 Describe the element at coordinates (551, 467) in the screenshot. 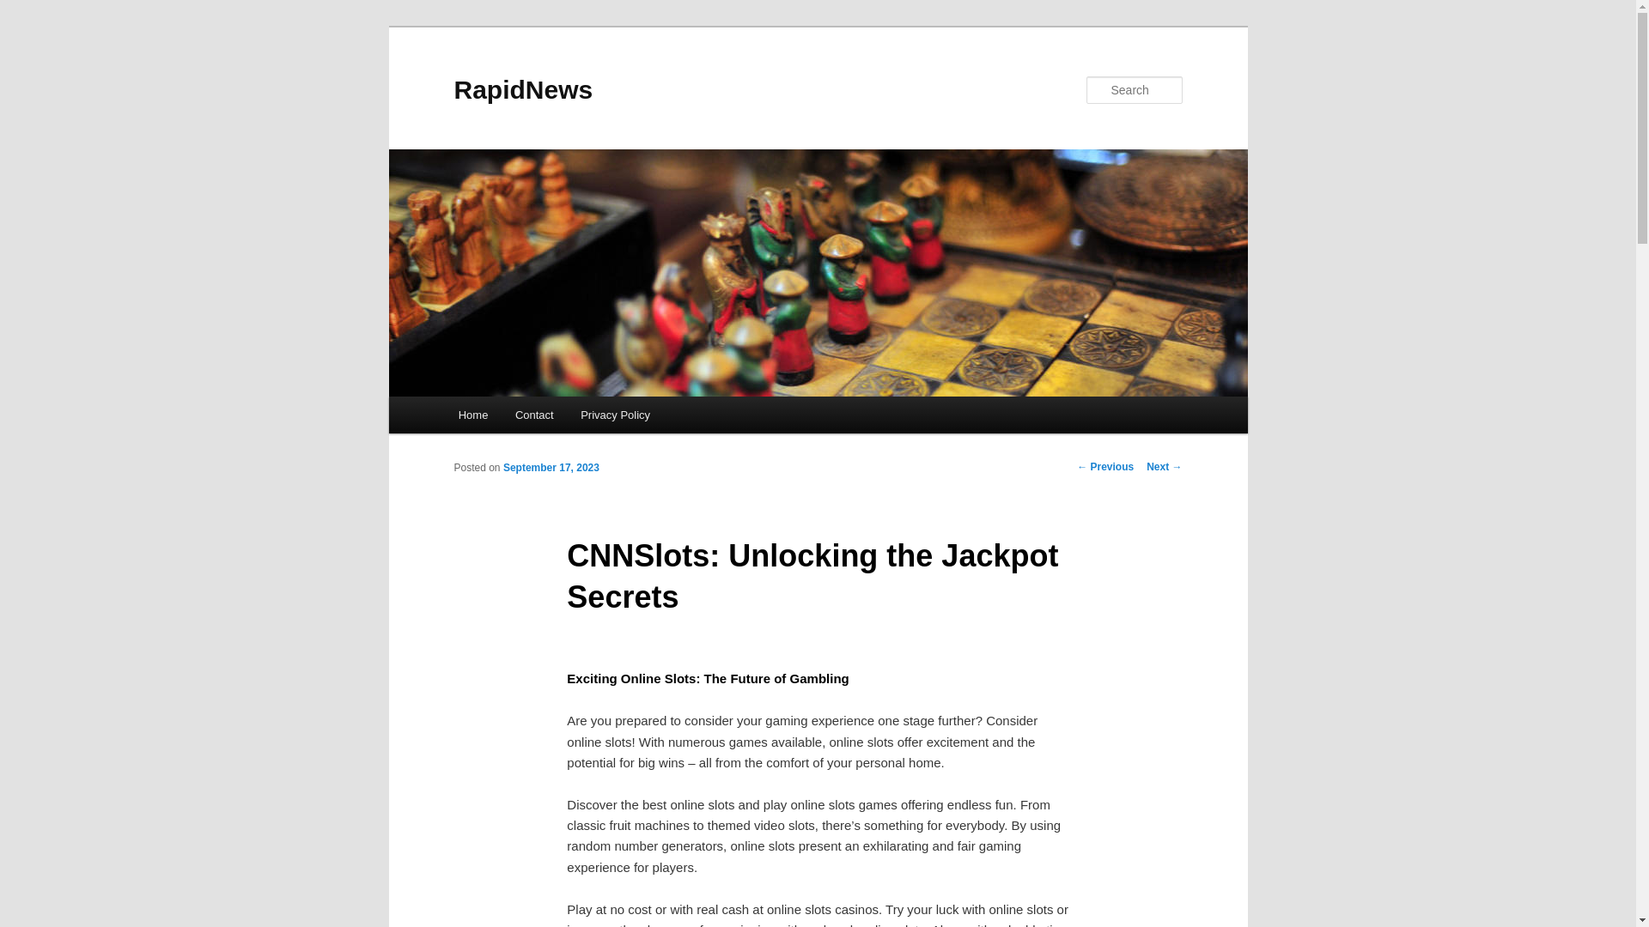

I see `6:53 pm` at that location.